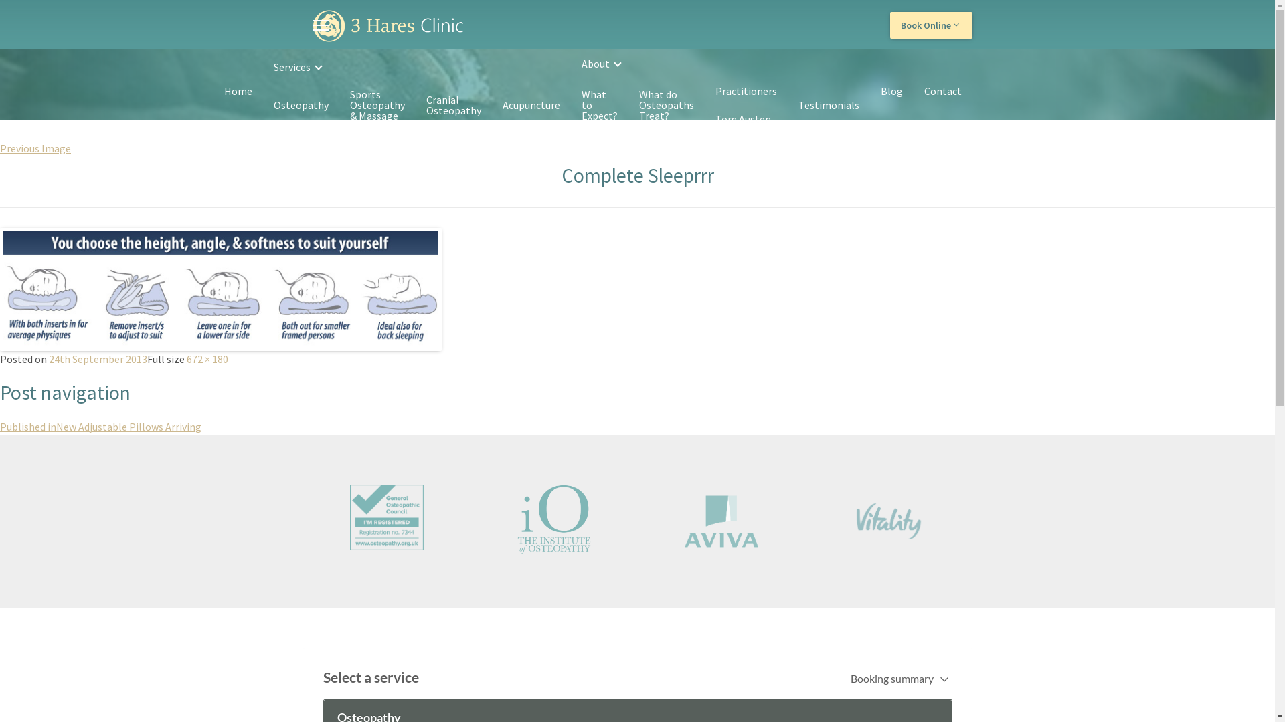 The height and width of the screenshot is (722, 1285). I want to click on Cranial Osteopathy, so click(453, 105).